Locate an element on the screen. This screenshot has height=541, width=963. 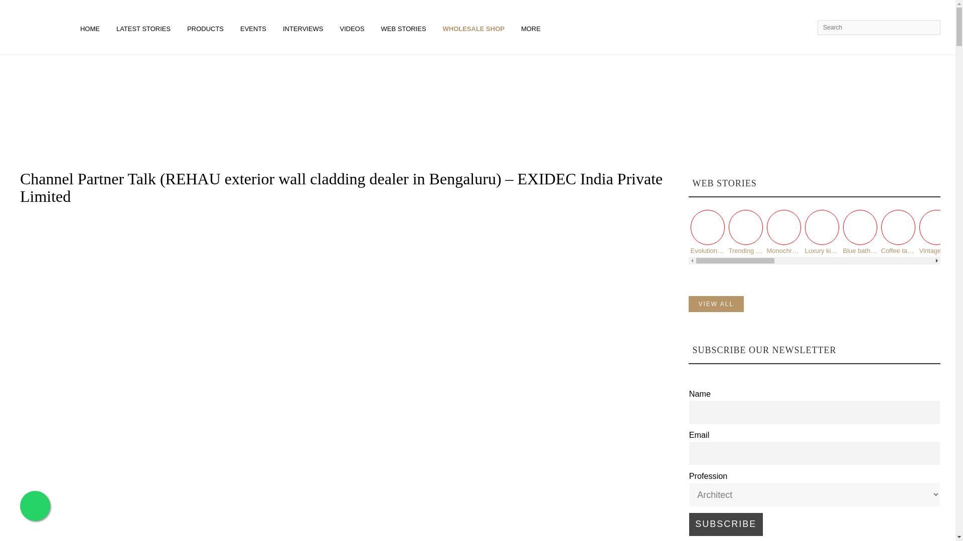
Subscribe is located at coordinates (726, 524).